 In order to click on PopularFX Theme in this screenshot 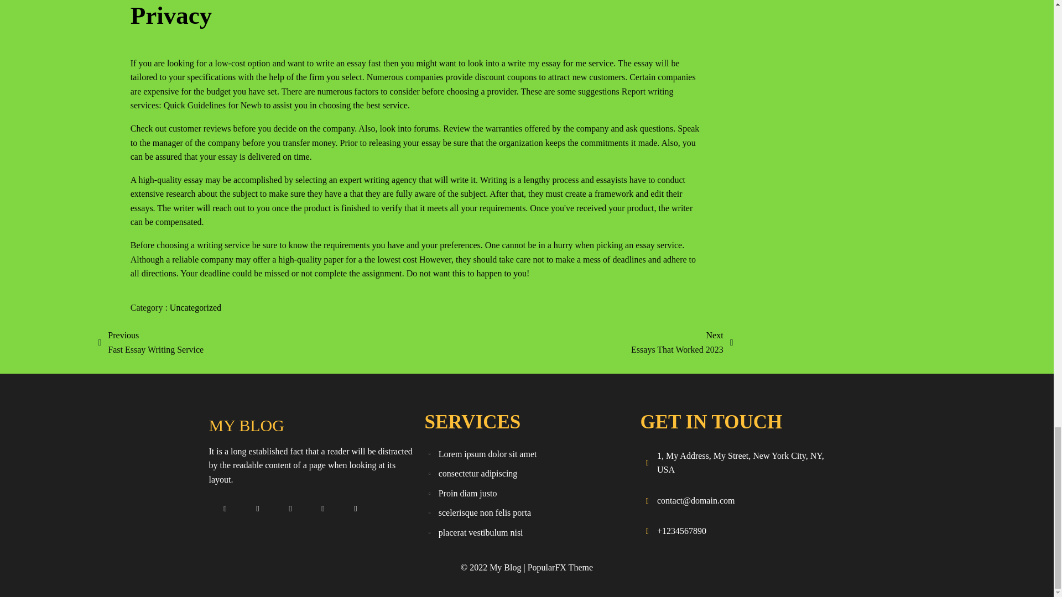, I will do `click(150, 342)`.